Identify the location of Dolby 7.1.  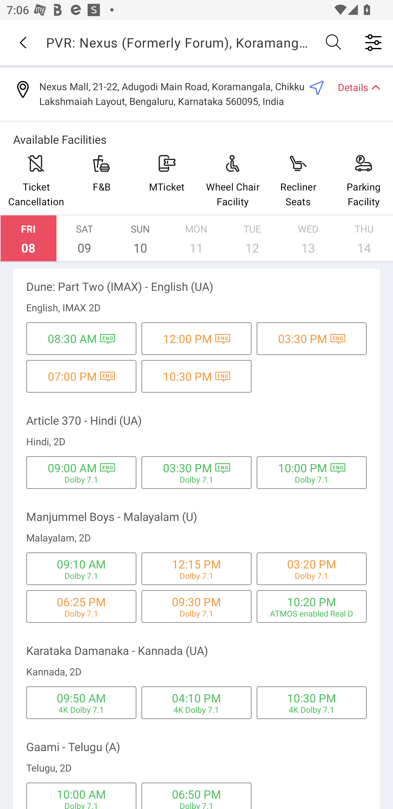
(196, 805).